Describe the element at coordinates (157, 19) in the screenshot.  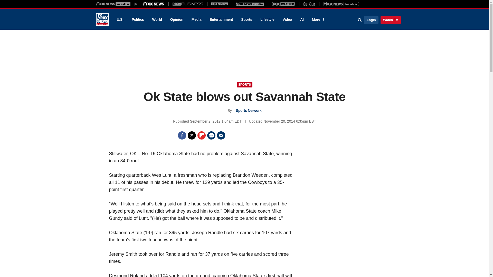
I see `World` at that location.